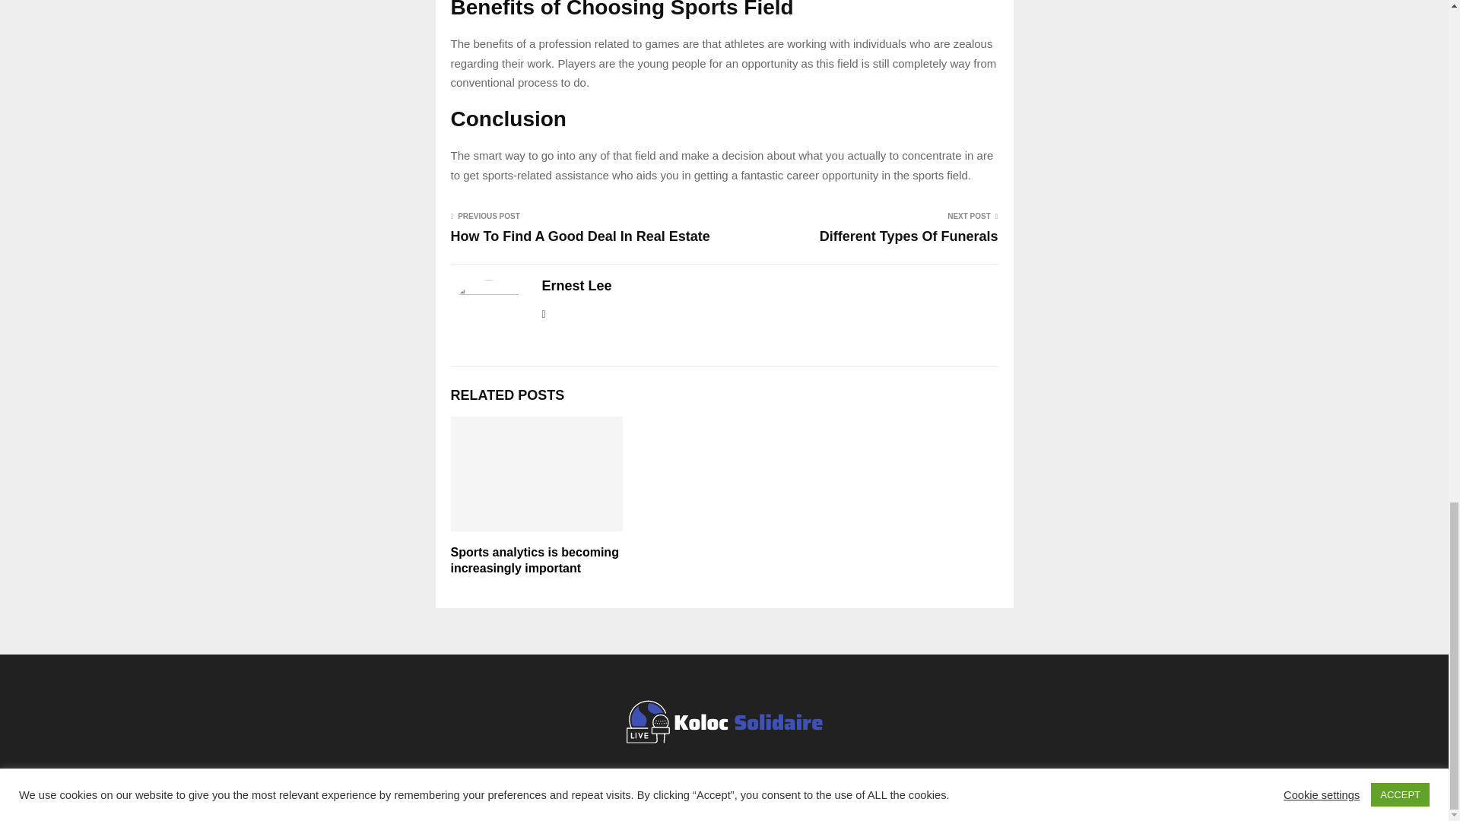 This screenshot has width=1460, height=821. I want to click on How To Find A Good Deal In Real Estate, so click(579, 236).